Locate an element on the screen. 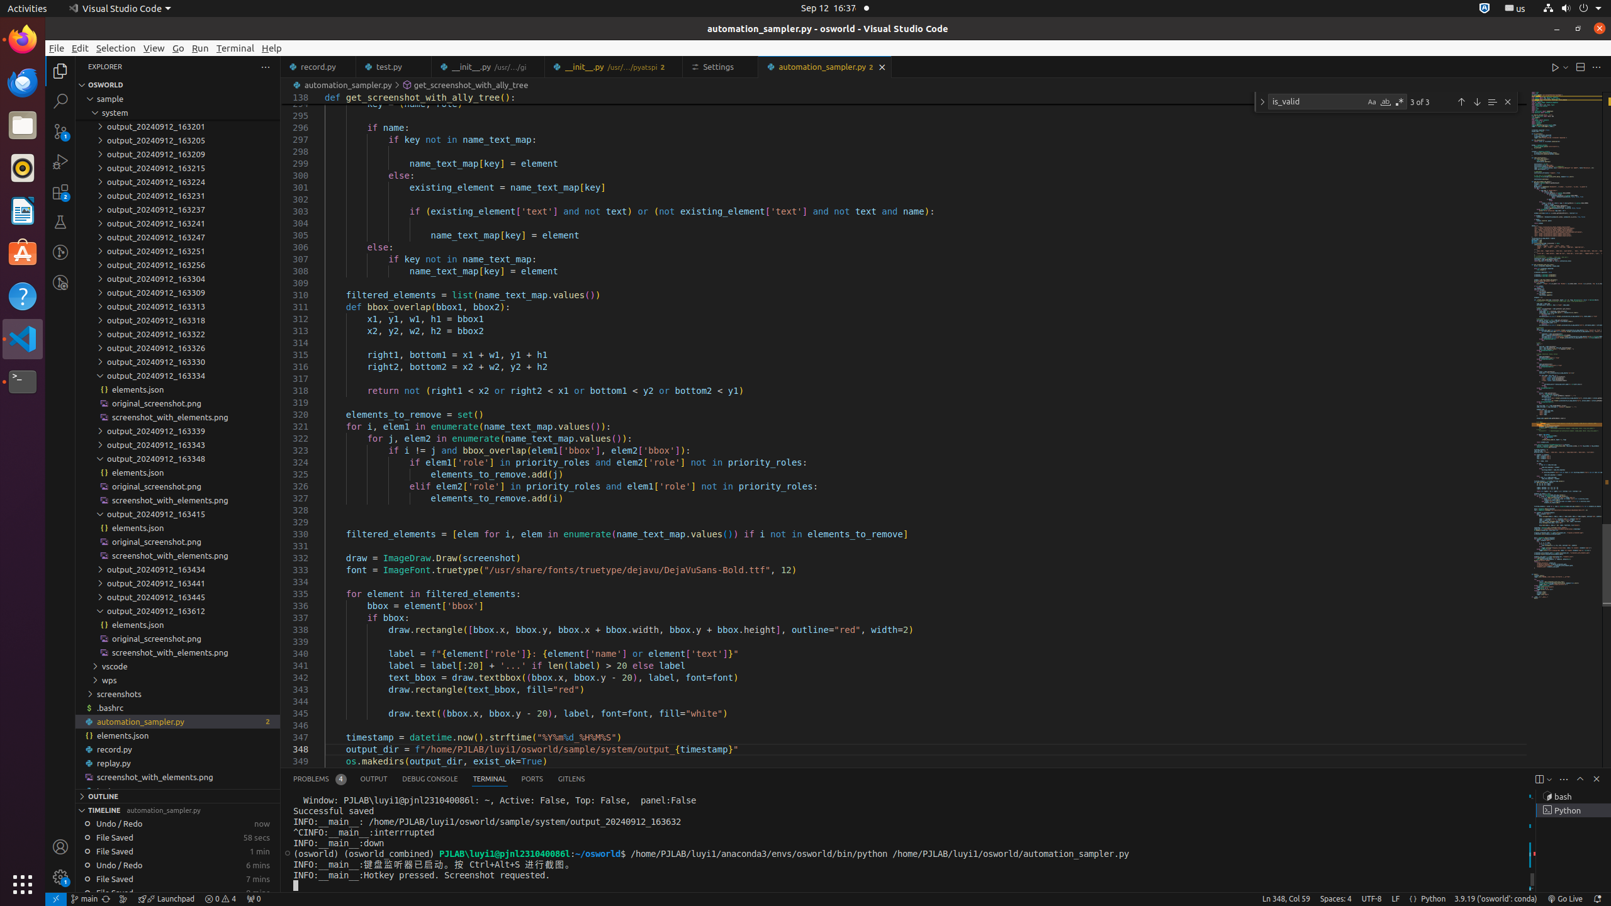 The height and width of the screenshot is (906, 1611). output_20240912_163313 is located at coordinates (177, 306).